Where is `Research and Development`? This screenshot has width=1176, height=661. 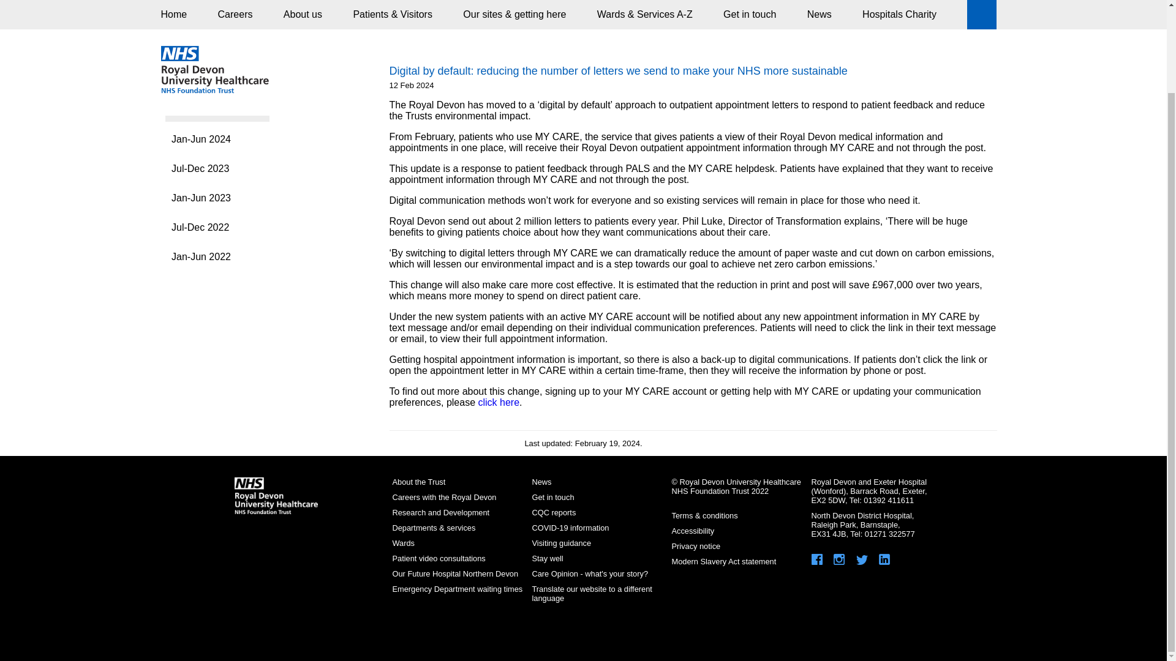
Research and Development is located at coordinates (440, 512).